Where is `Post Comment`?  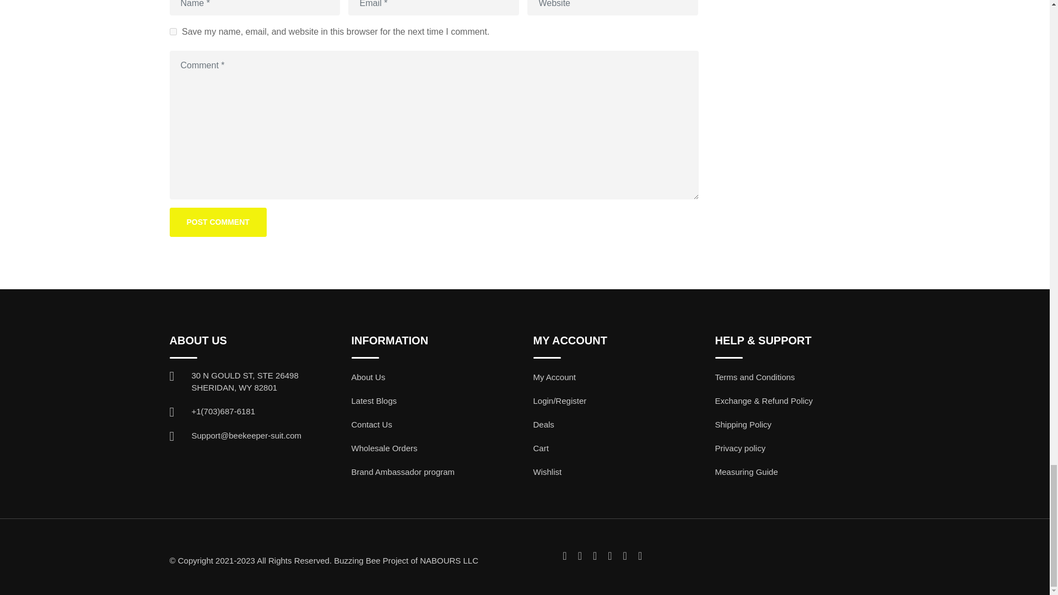 Post Comment is located at coordinates (218, 221).